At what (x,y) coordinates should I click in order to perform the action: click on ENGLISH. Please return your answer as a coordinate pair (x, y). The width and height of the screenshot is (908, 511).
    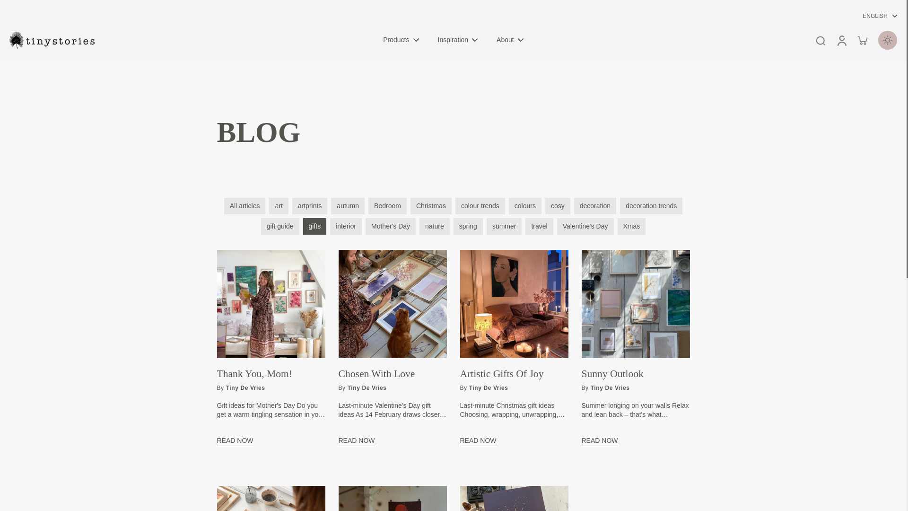
    Looking at the image, I should click on (875, 16).